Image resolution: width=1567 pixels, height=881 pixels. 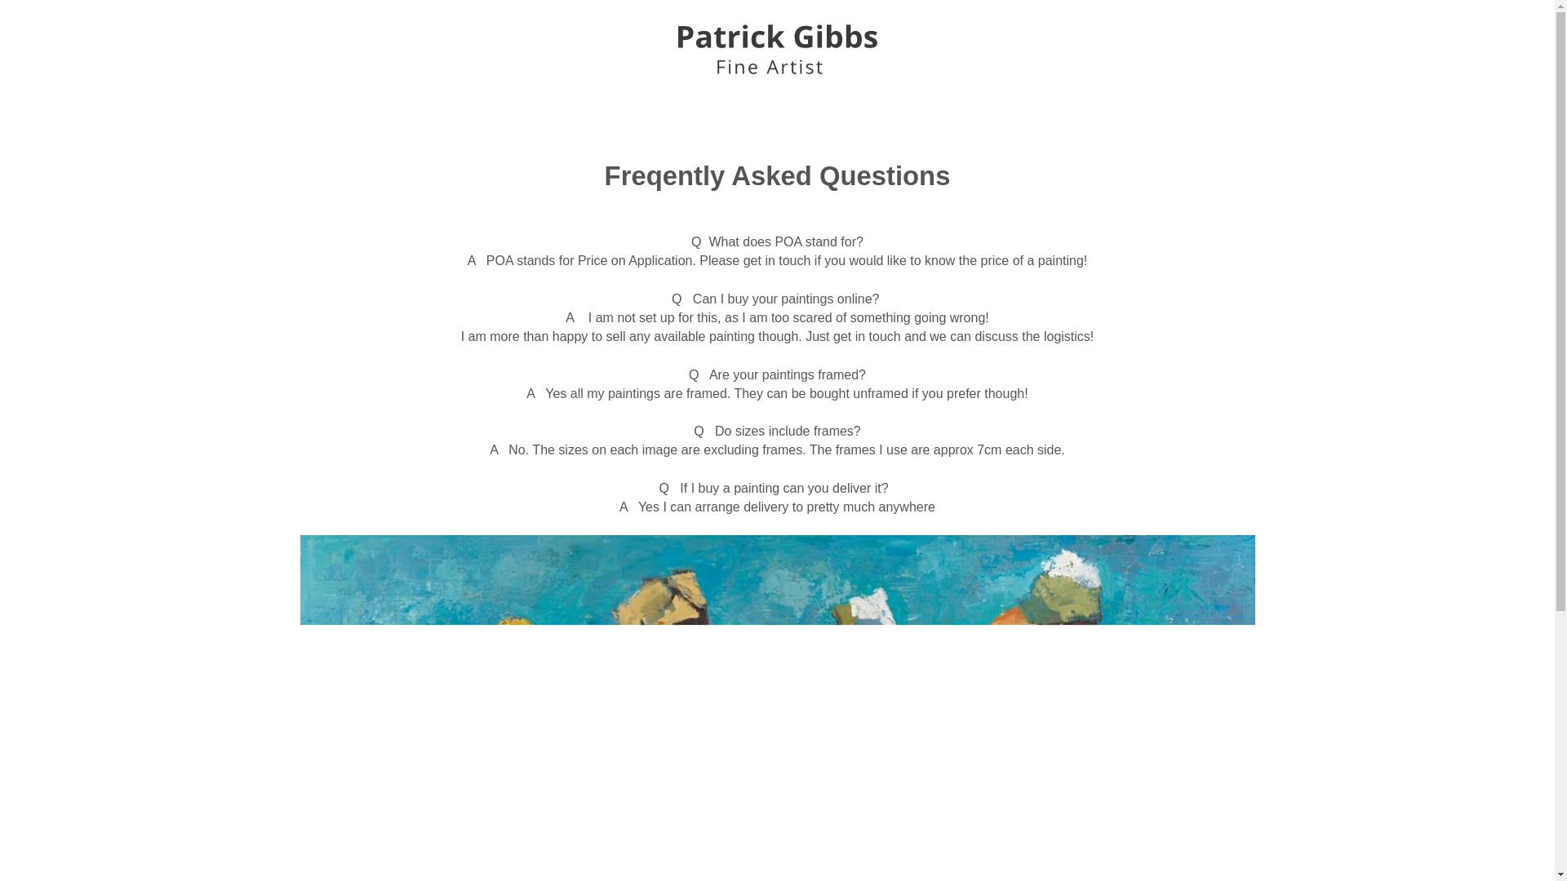 What do you see at coordinates (586, 117) in the screenshot?
I see `E X H I B I T I O N S` at bounding box center [586, 117].